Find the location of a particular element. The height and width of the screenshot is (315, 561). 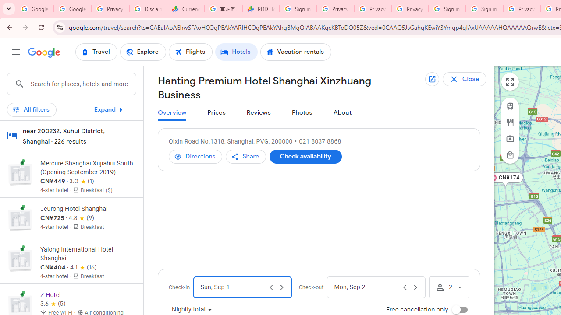

Explore is located at coordinates (142, 52).